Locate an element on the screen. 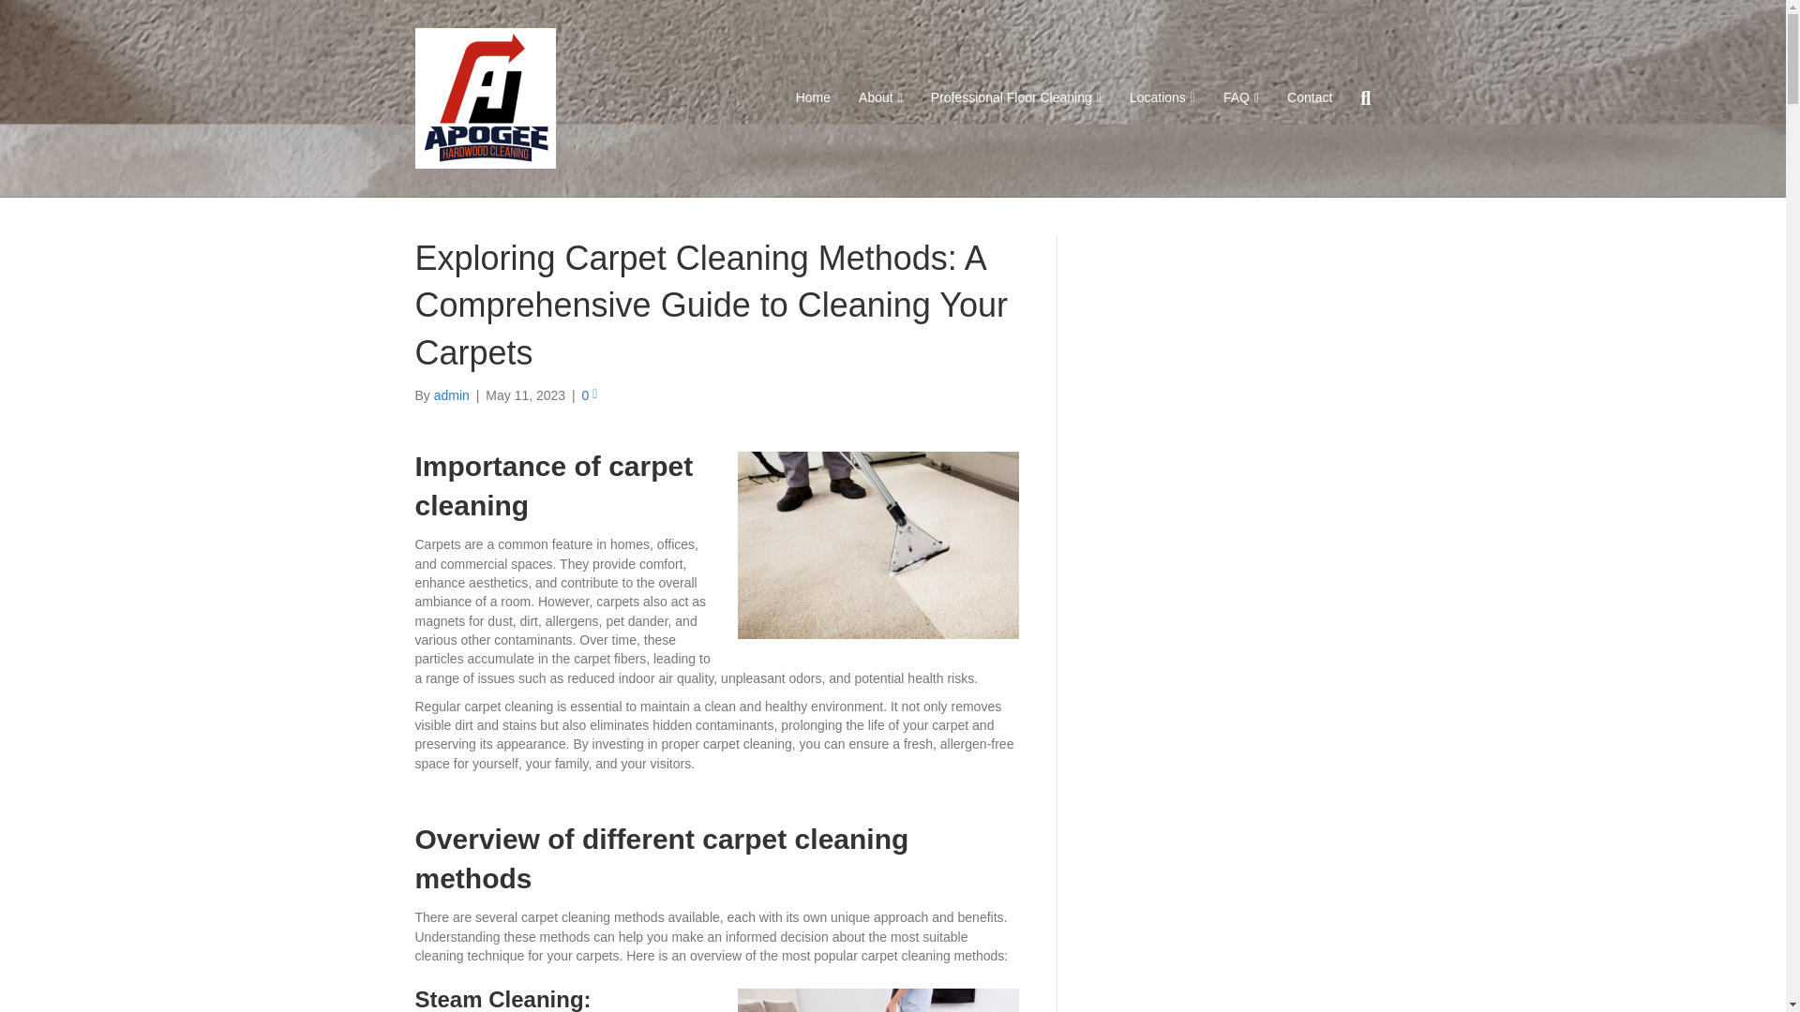 Image resolution: width=1800 pixels, height=1012 pixels. Locations is located at coordinates (1162, 97).